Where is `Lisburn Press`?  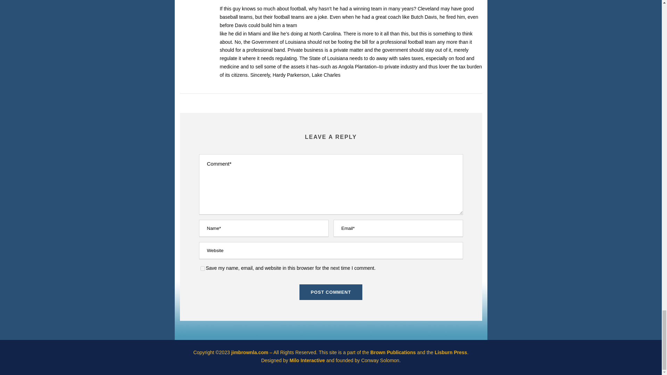 Lisburn Press is located at coordinates (451, 352).